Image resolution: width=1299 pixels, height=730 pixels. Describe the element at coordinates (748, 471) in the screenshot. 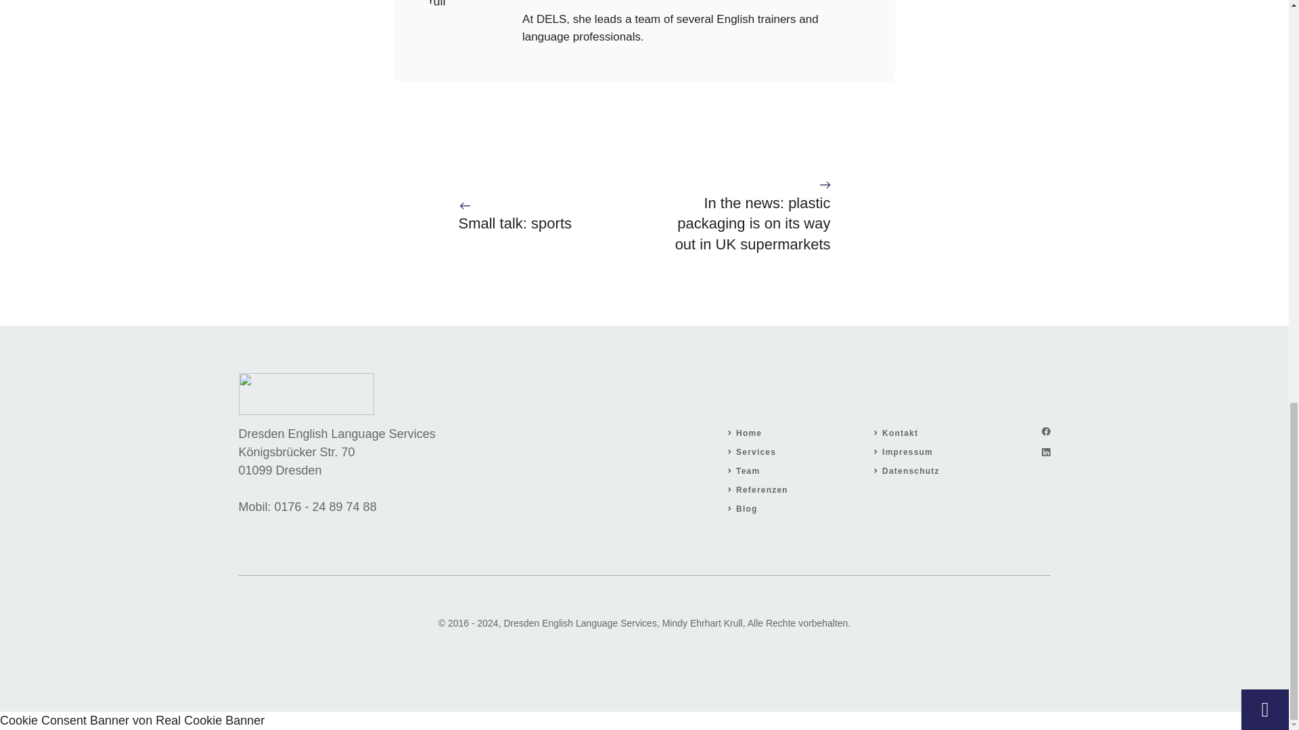

I see `Team` at that location.